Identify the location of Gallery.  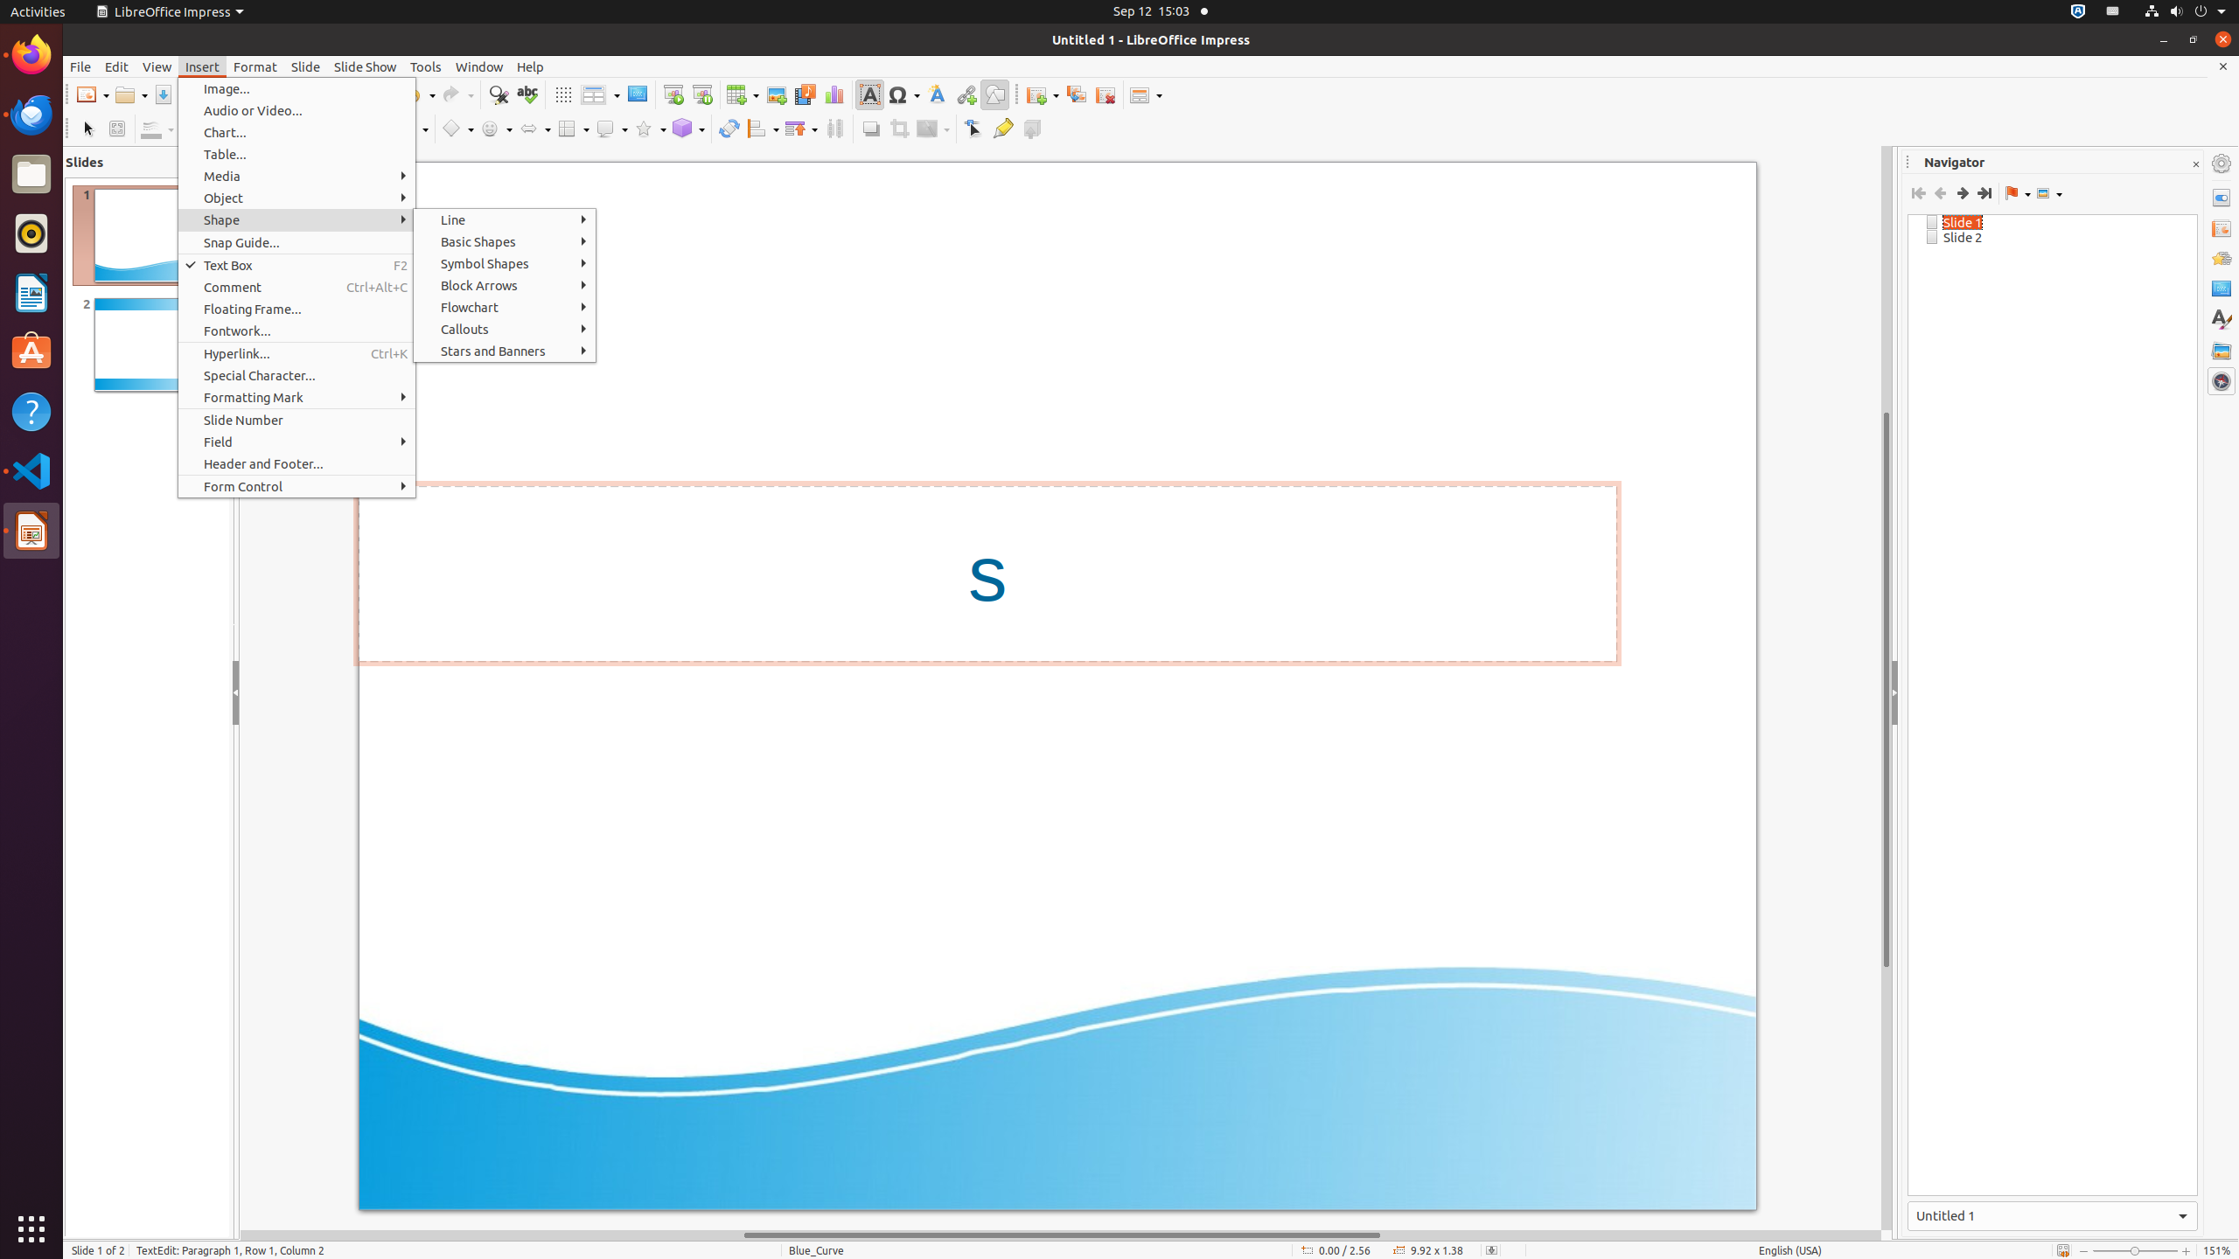
(2222, 351).